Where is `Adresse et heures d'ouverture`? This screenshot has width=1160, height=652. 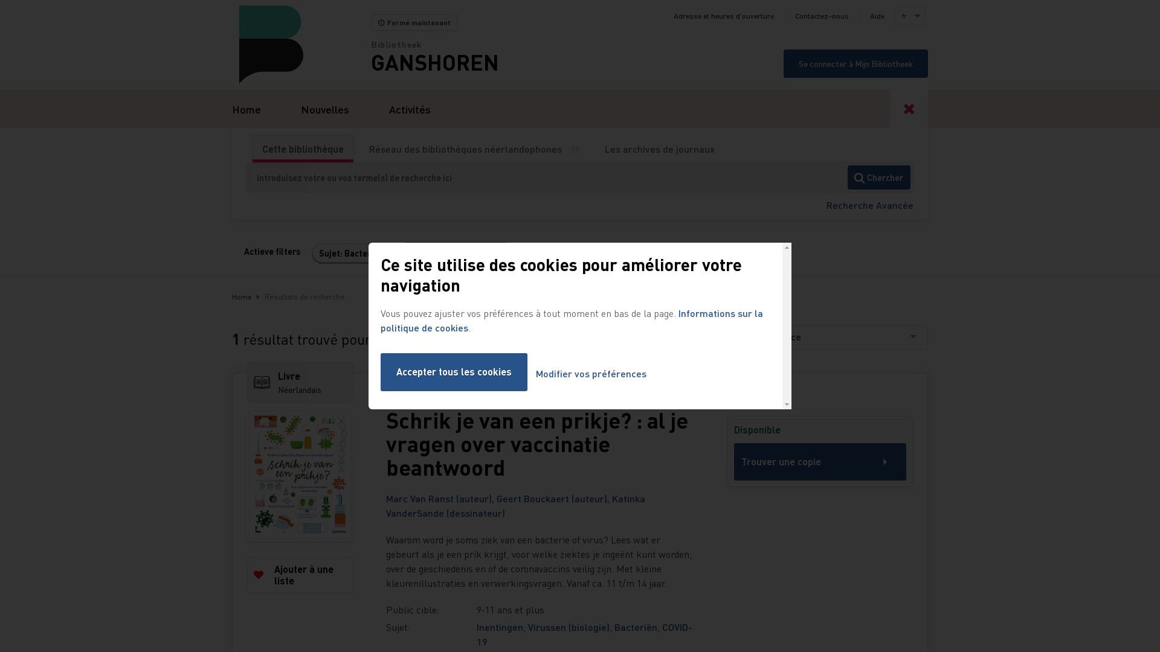 Adresse et heures d'ouverture is located at coordinates (724, 16).